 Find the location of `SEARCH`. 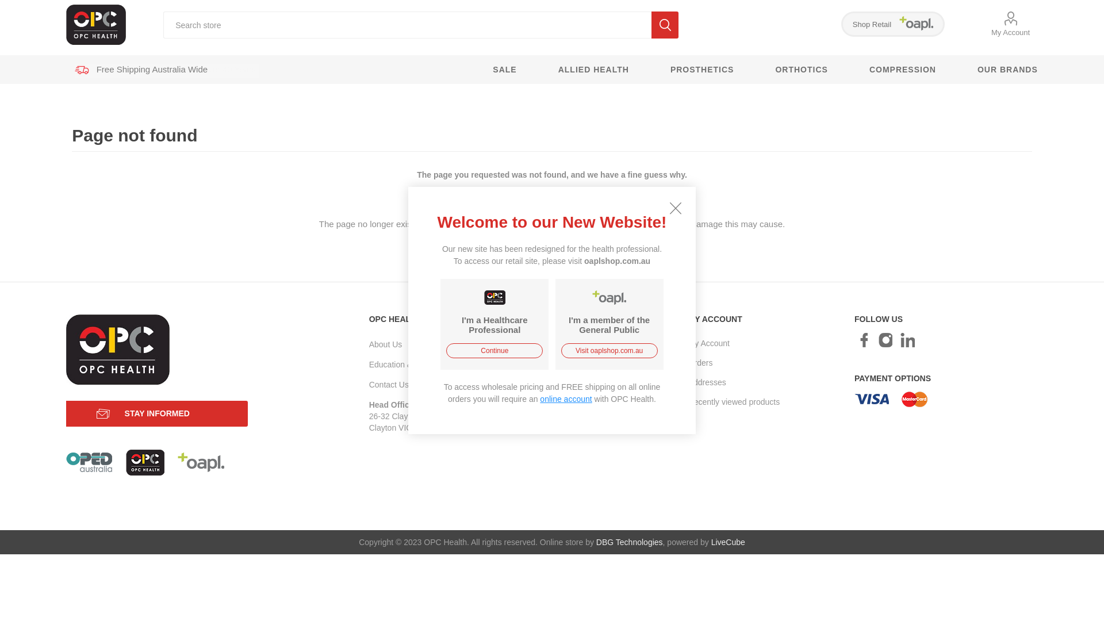

SEARCH is located at coordinates (665, 25).